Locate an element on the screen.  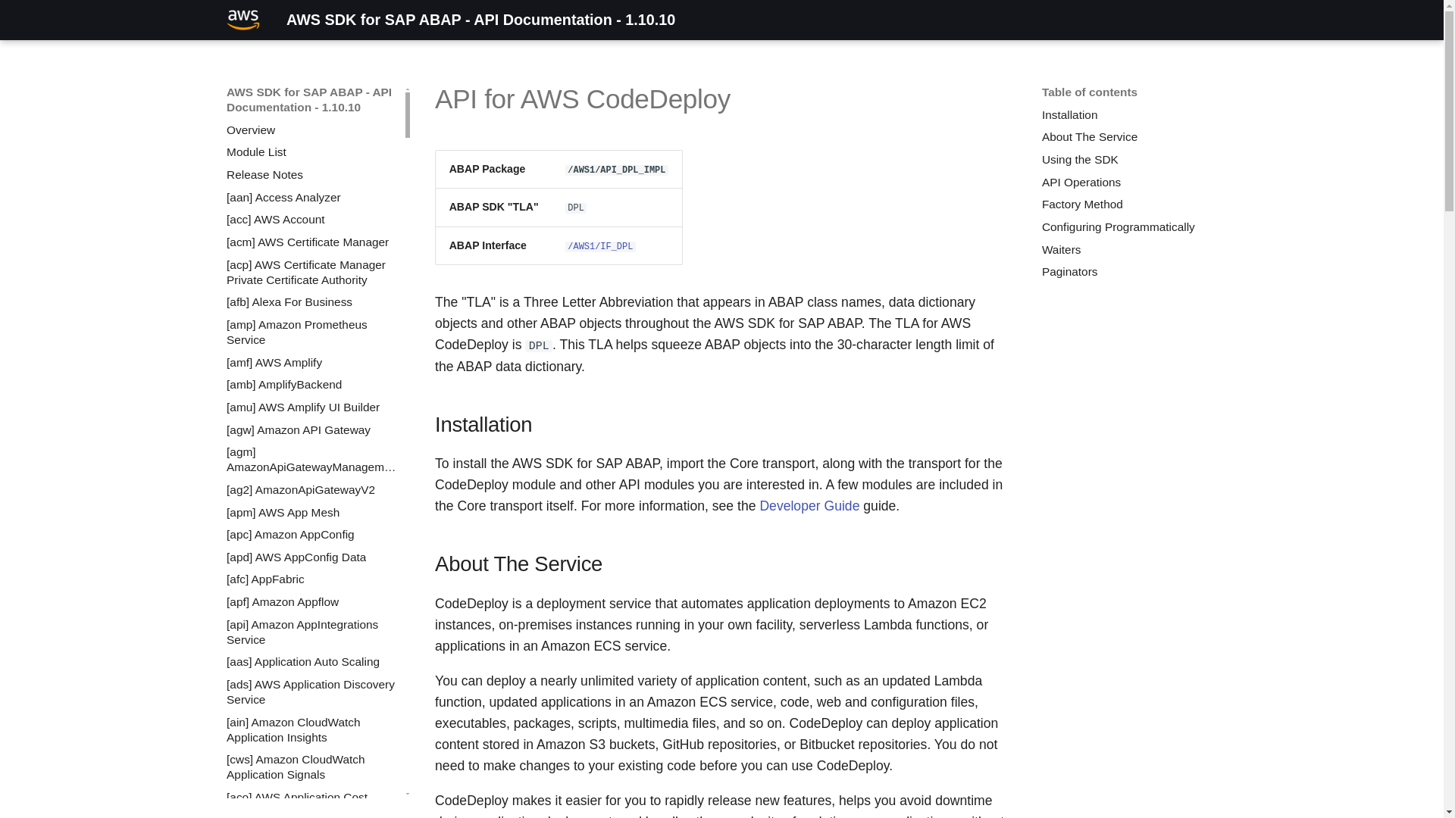
Release Notes is located at coordinates (312, 174).